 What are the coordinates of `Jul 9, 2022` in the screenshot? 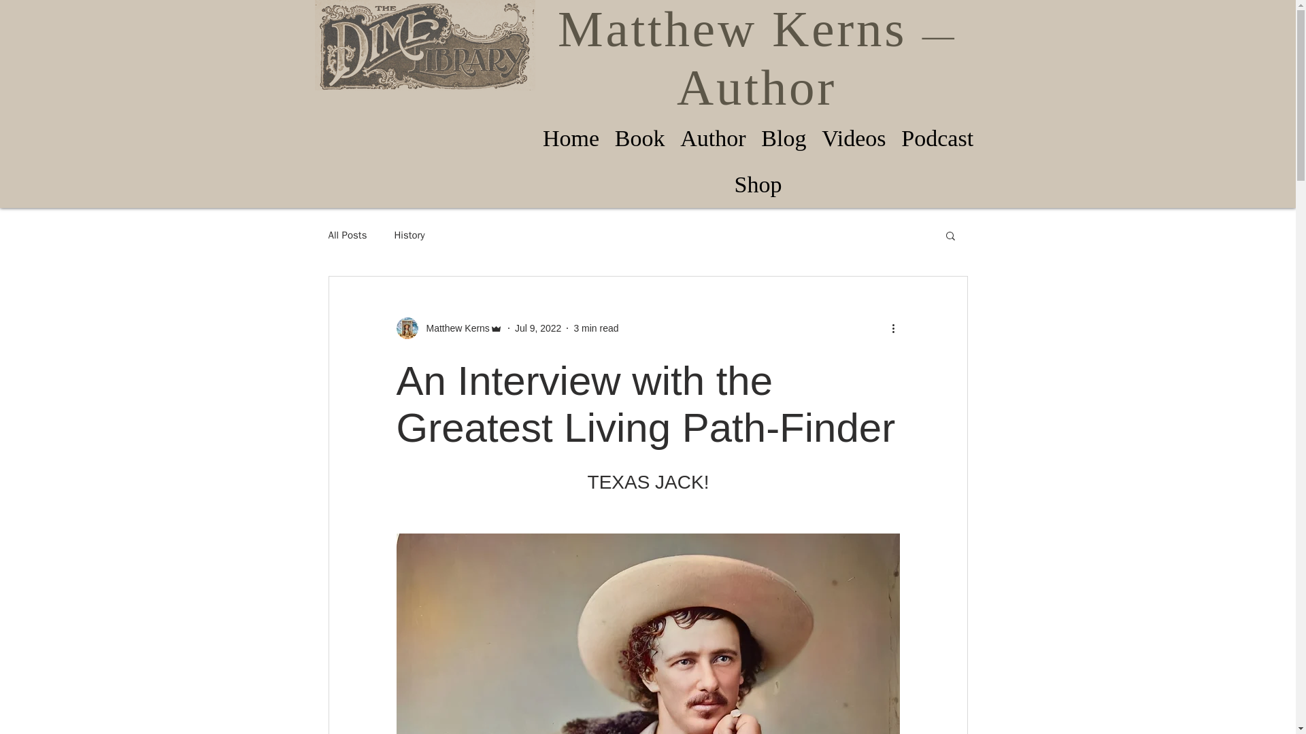 It's located at (537, 328).